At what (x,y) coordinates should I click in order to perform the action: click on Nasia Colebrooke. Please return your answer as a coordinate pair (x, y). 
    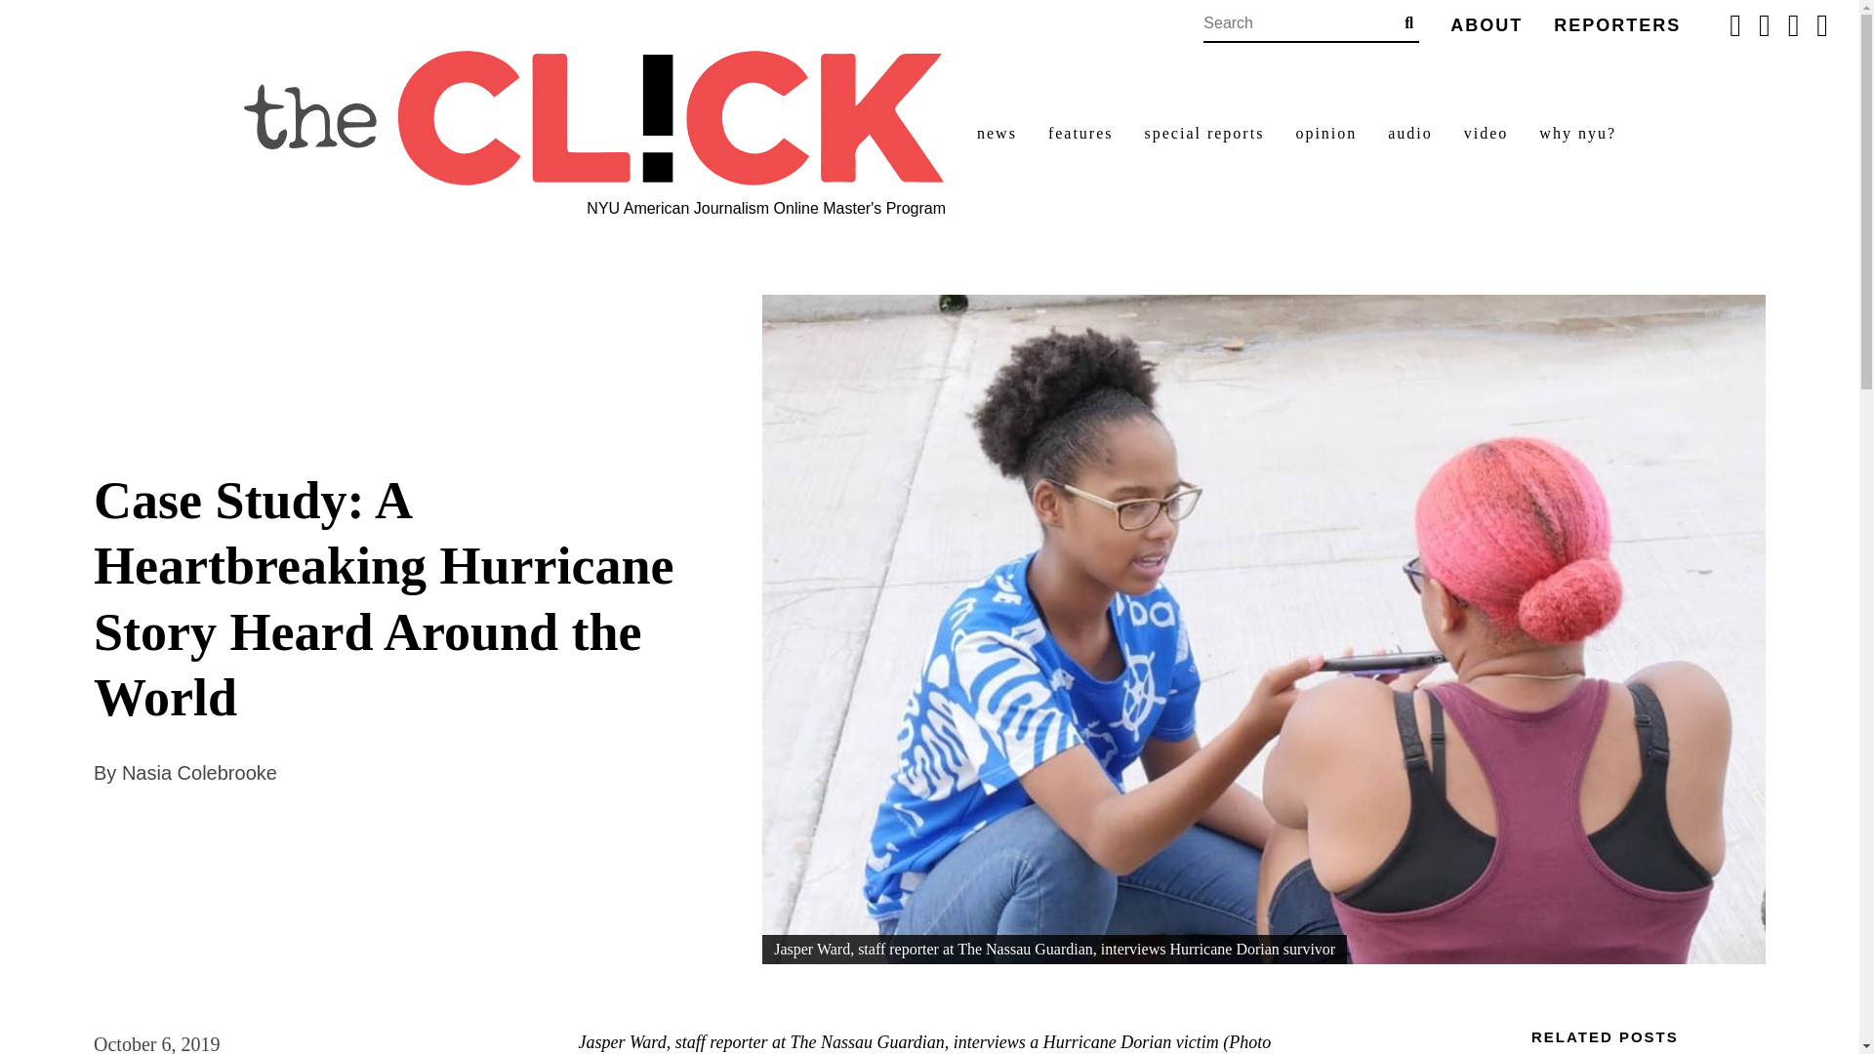
    Looking at the image, I should click on (199, 773).